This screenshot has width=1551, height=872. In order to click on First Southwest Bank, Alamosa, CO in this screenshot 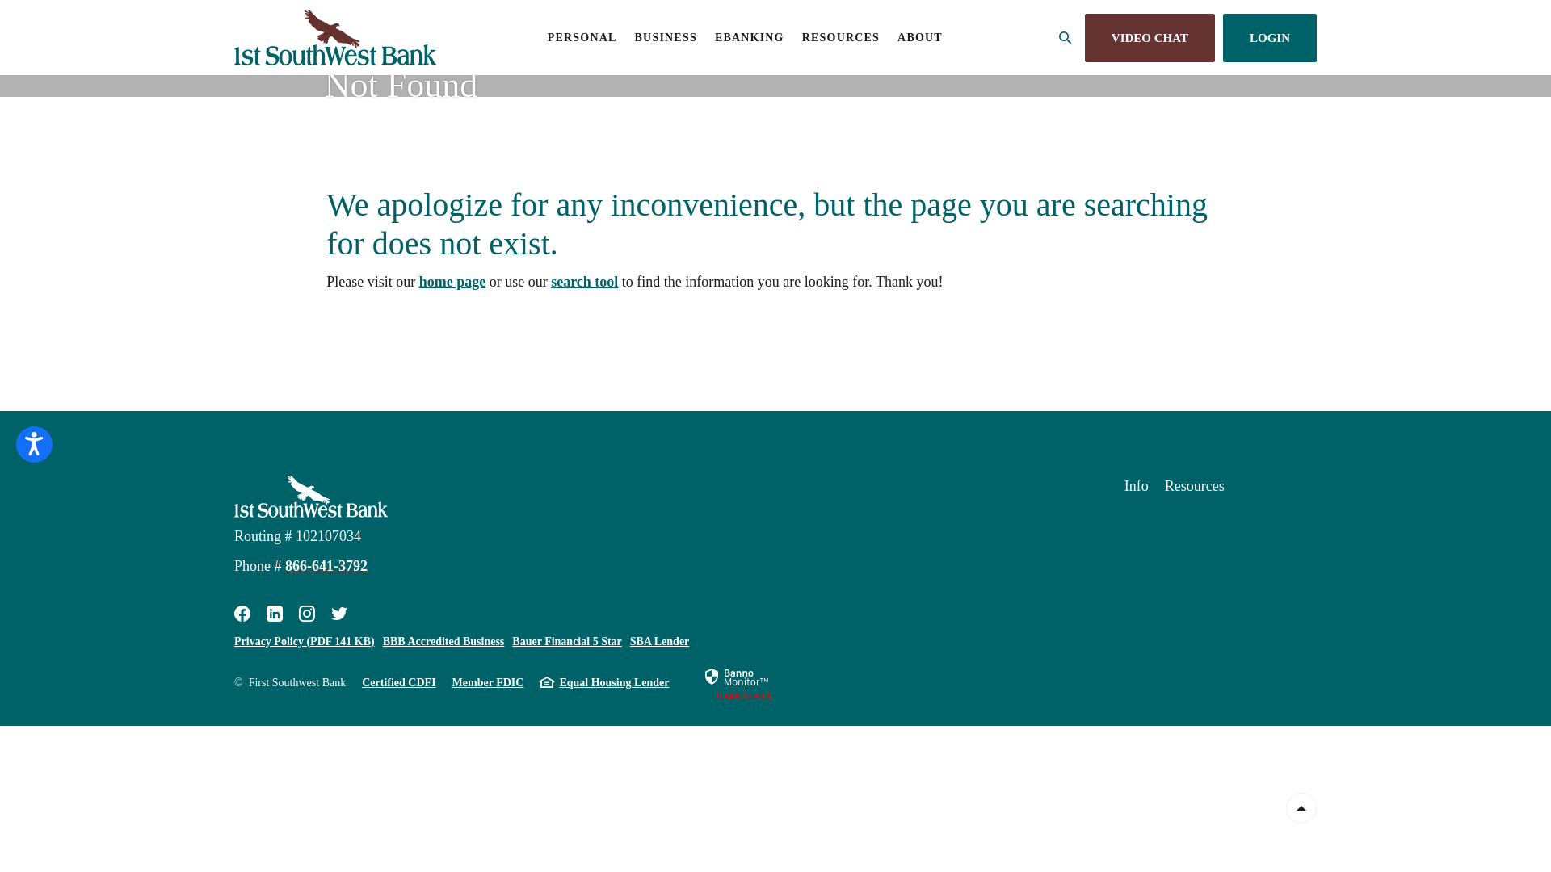, I will do `click(335, 37)`.